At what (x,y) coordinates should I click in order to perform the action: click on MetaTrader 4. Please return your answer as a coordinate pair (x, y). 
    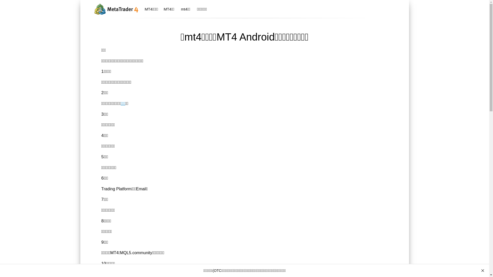
    Looking at the image, I should click on (116, 9).